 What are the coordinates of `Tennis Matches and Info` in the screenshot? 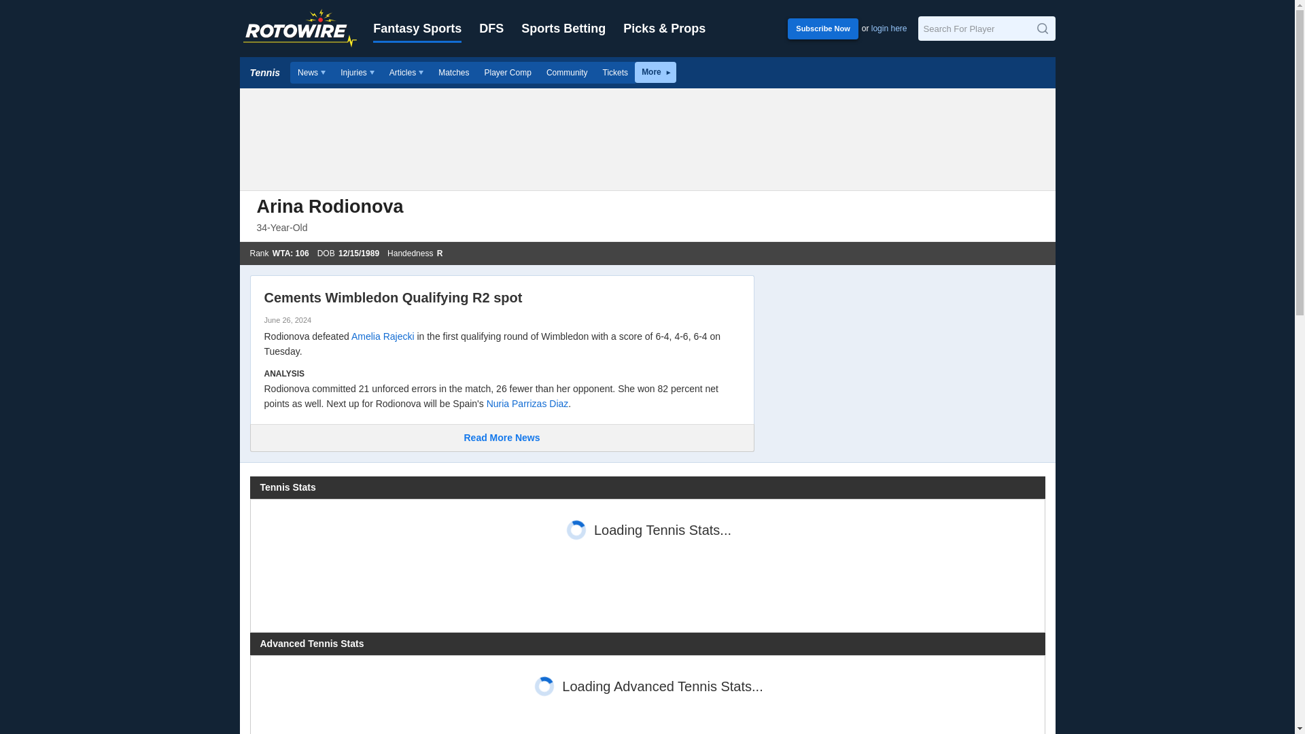 It's located at (453, 72).